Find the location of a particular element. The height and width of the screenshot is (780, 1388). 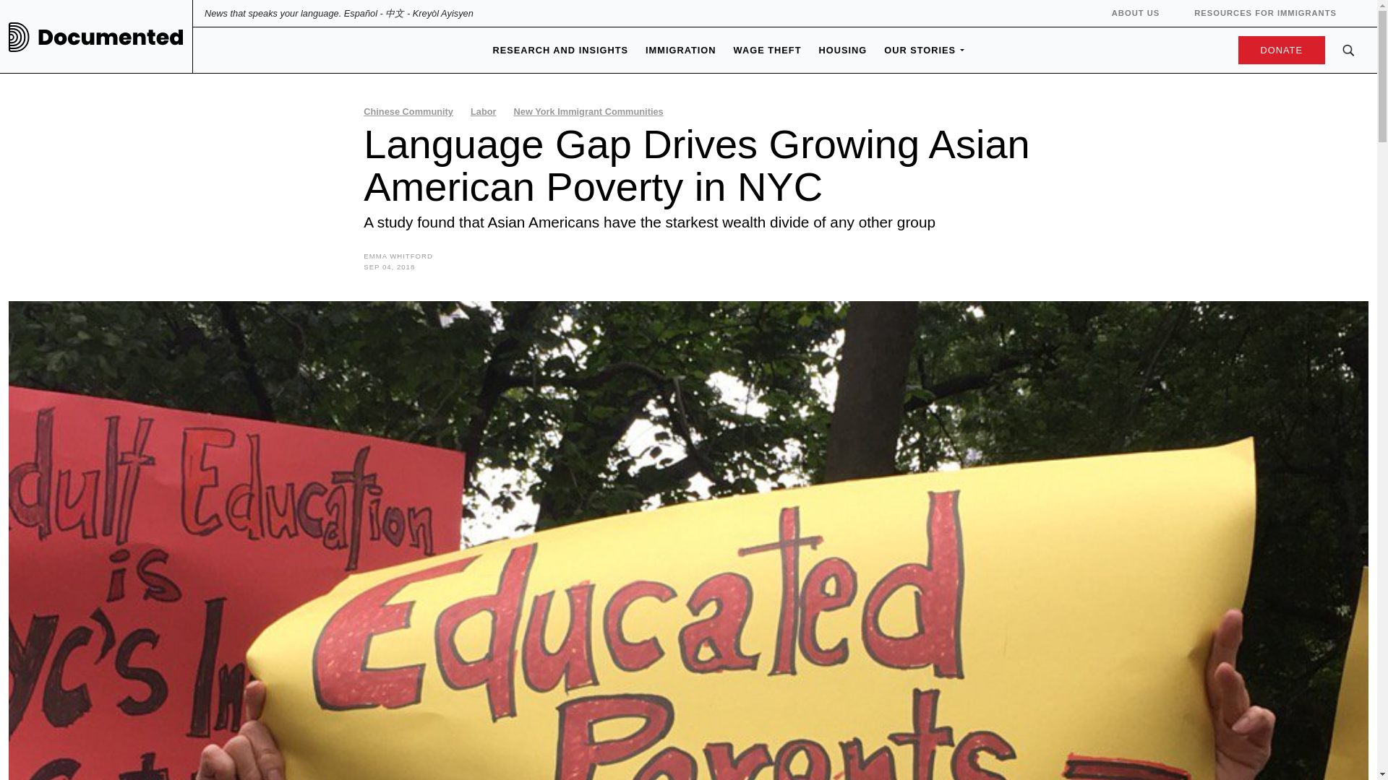

ABOUT US is located at coordinates (1135, 12).